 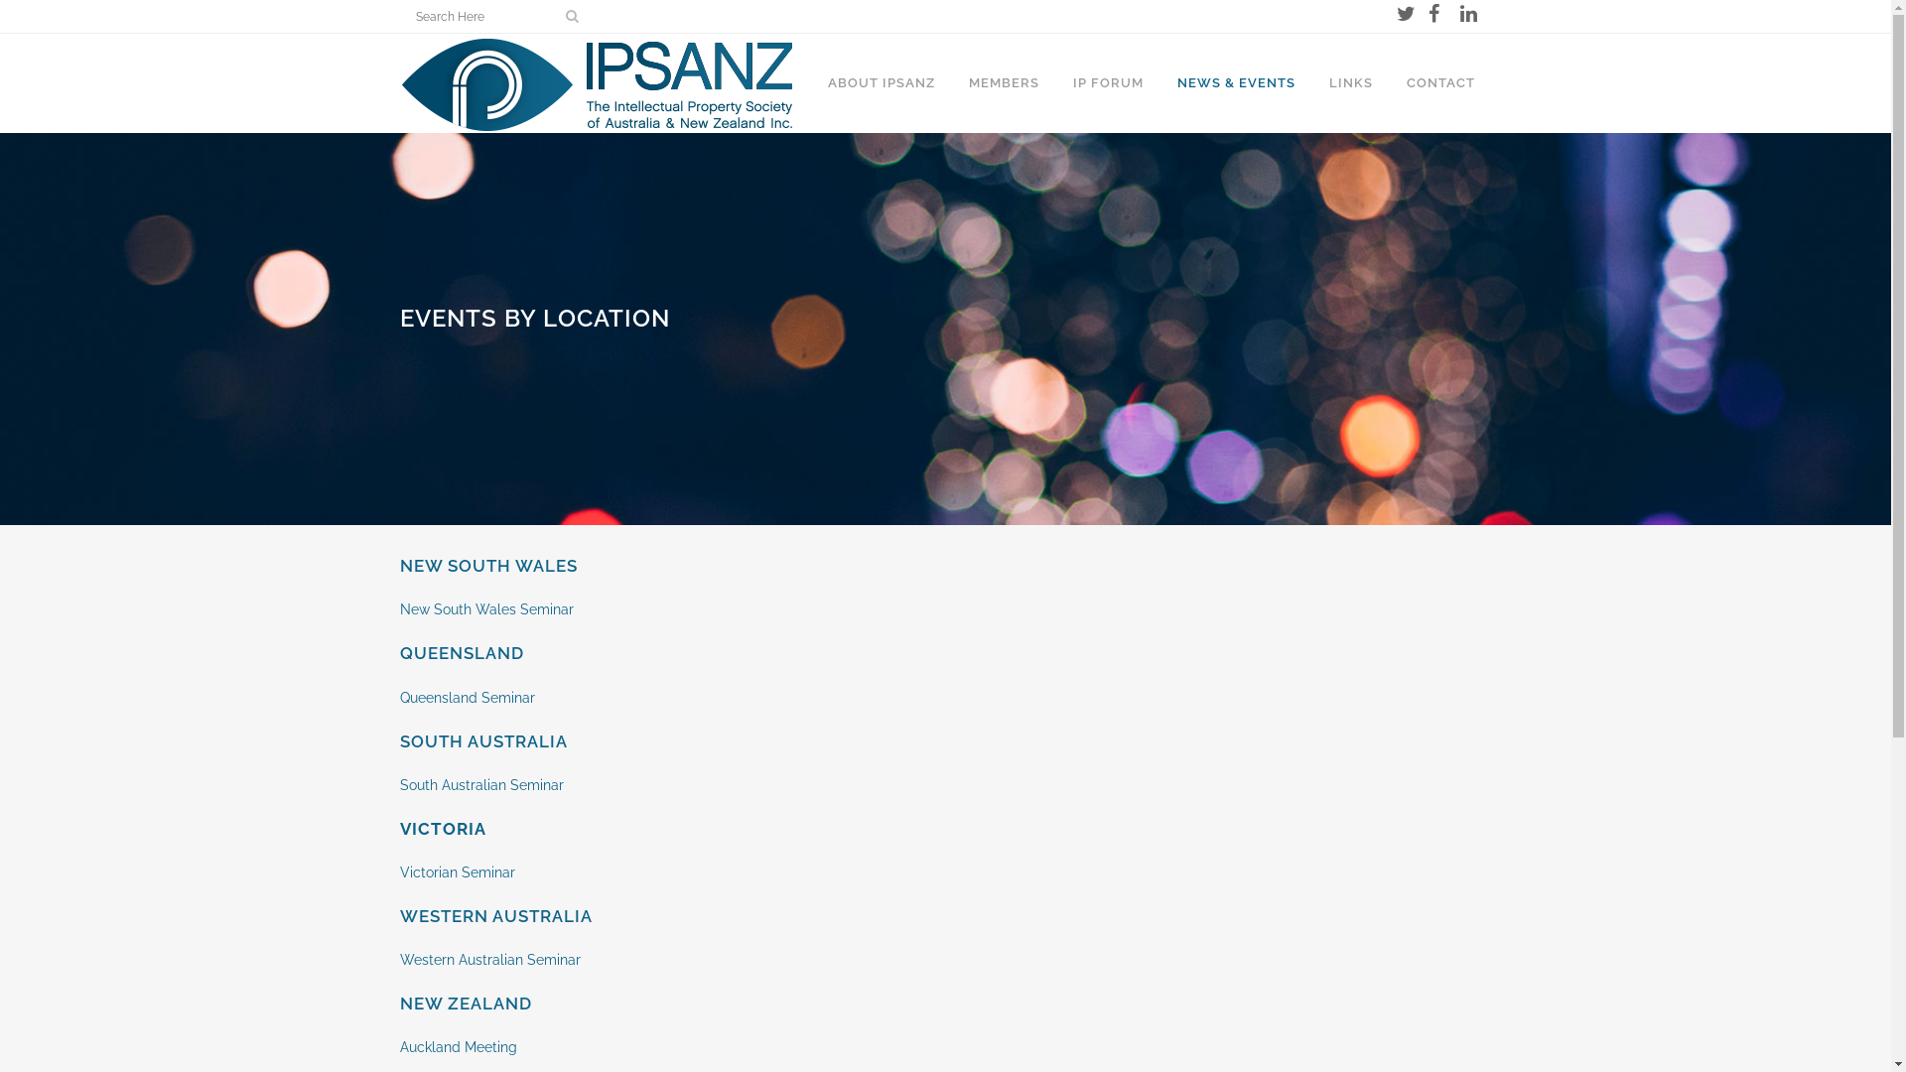 I want to click on IP FORUM, so click(x=1108, y=83).